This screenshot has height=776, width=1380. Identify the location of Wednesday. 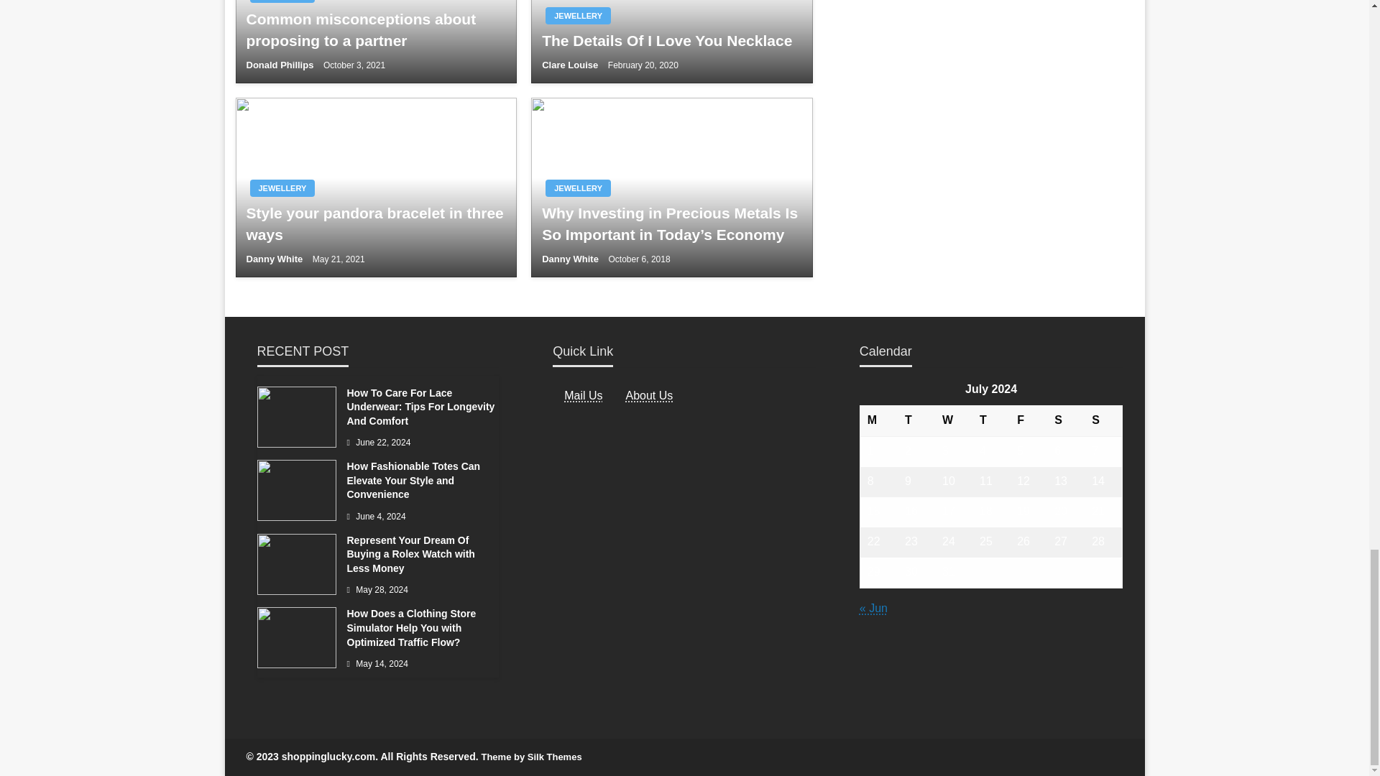
(954, 420).